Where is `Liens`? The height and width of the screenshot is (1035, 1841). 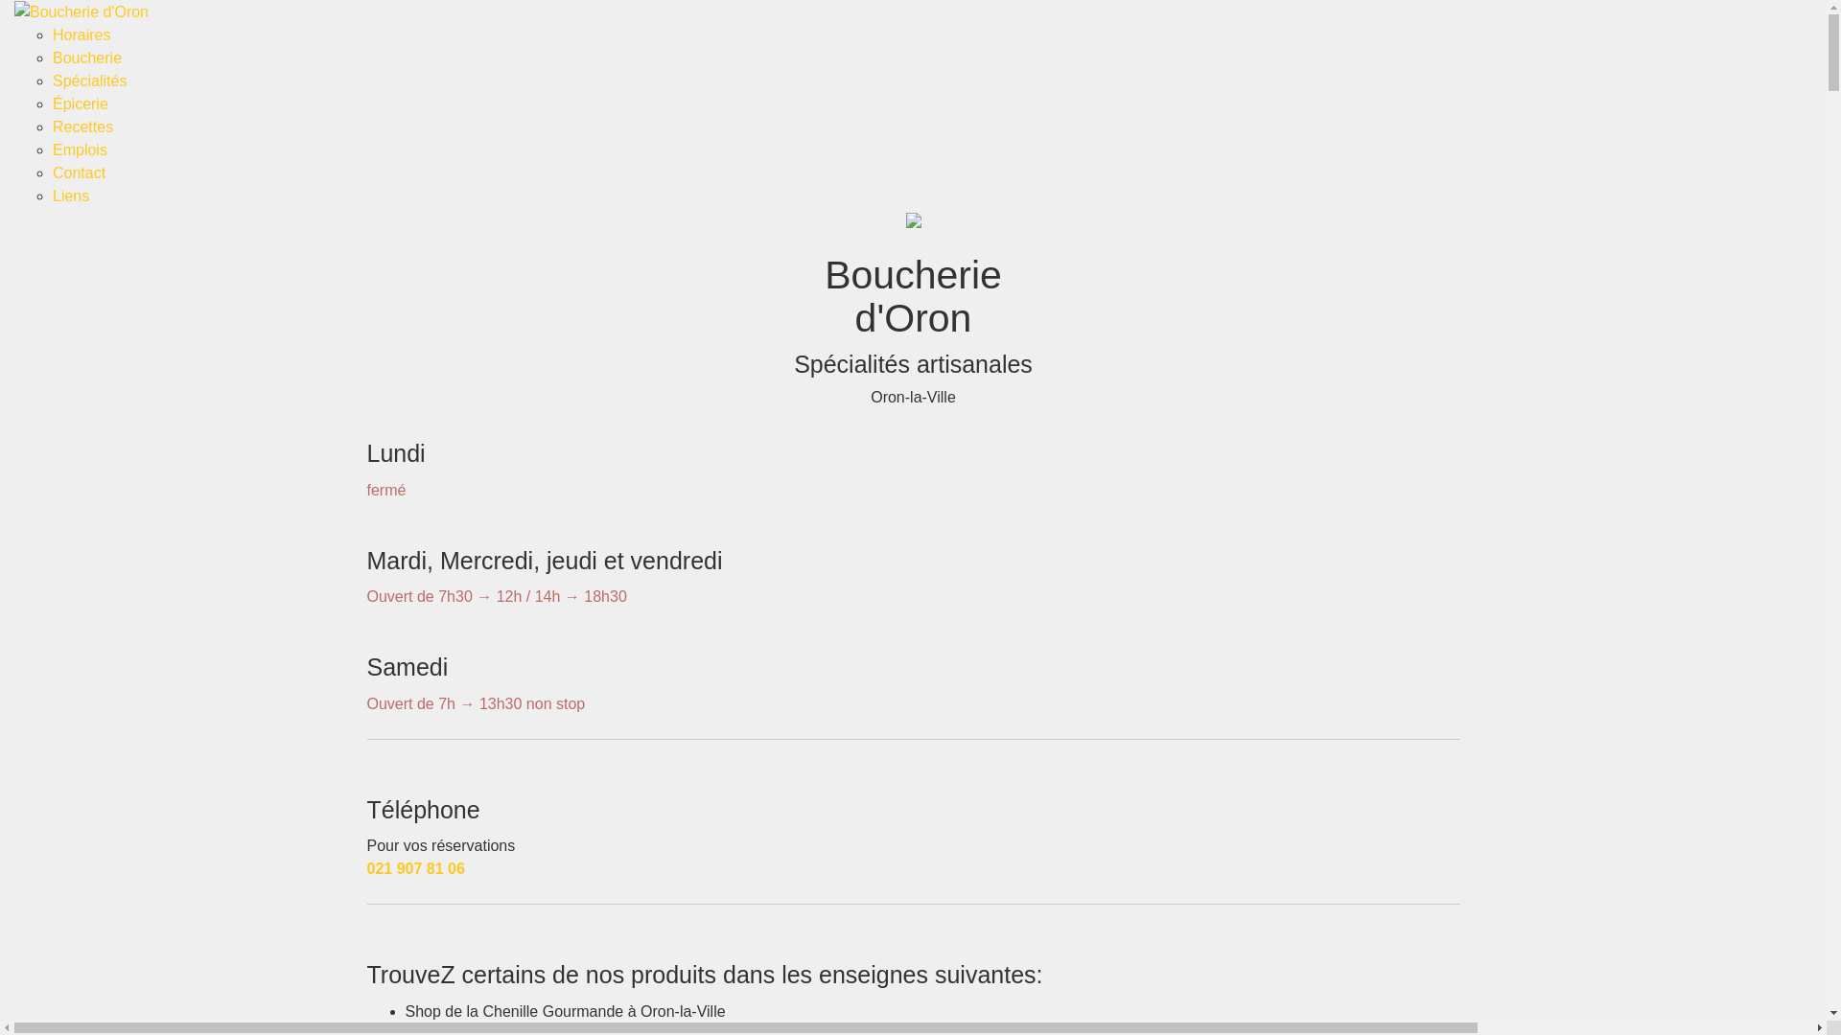
Liens is located at coordinates (71, 195).